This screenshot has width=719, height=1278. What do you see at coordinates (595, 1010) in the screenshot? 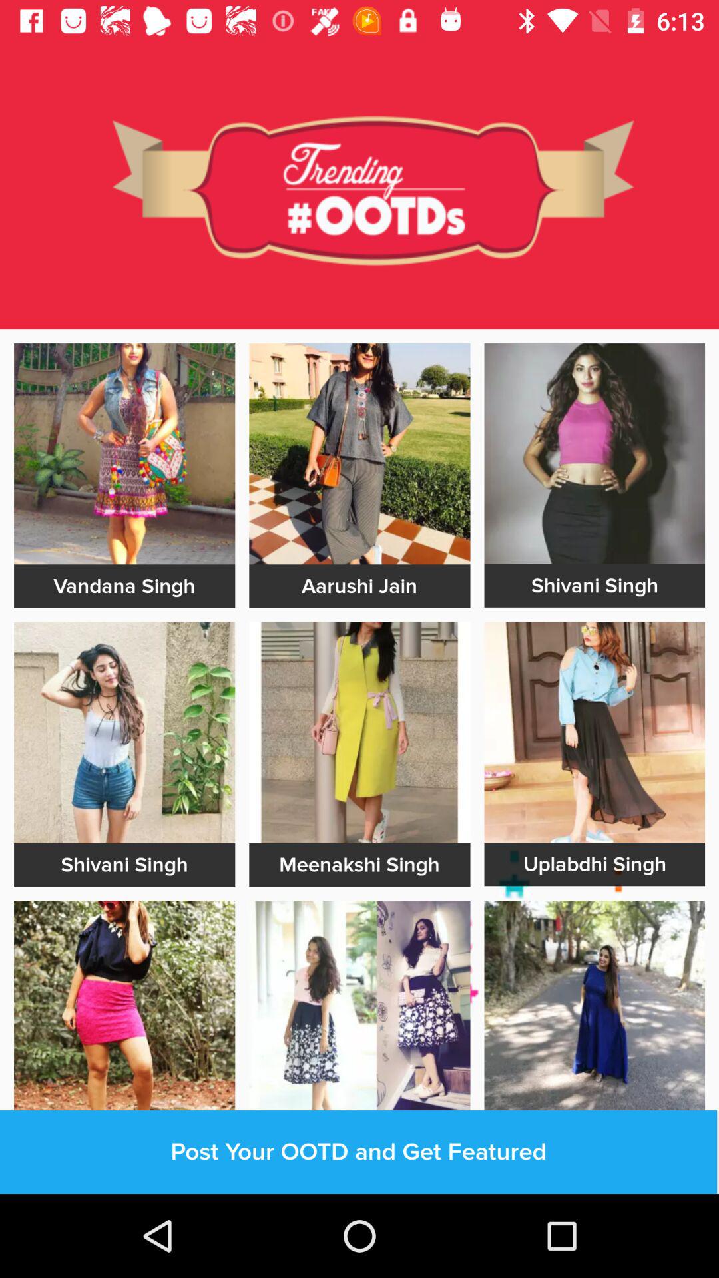
I see `advertisement page` at bounding box center [595, 1010].